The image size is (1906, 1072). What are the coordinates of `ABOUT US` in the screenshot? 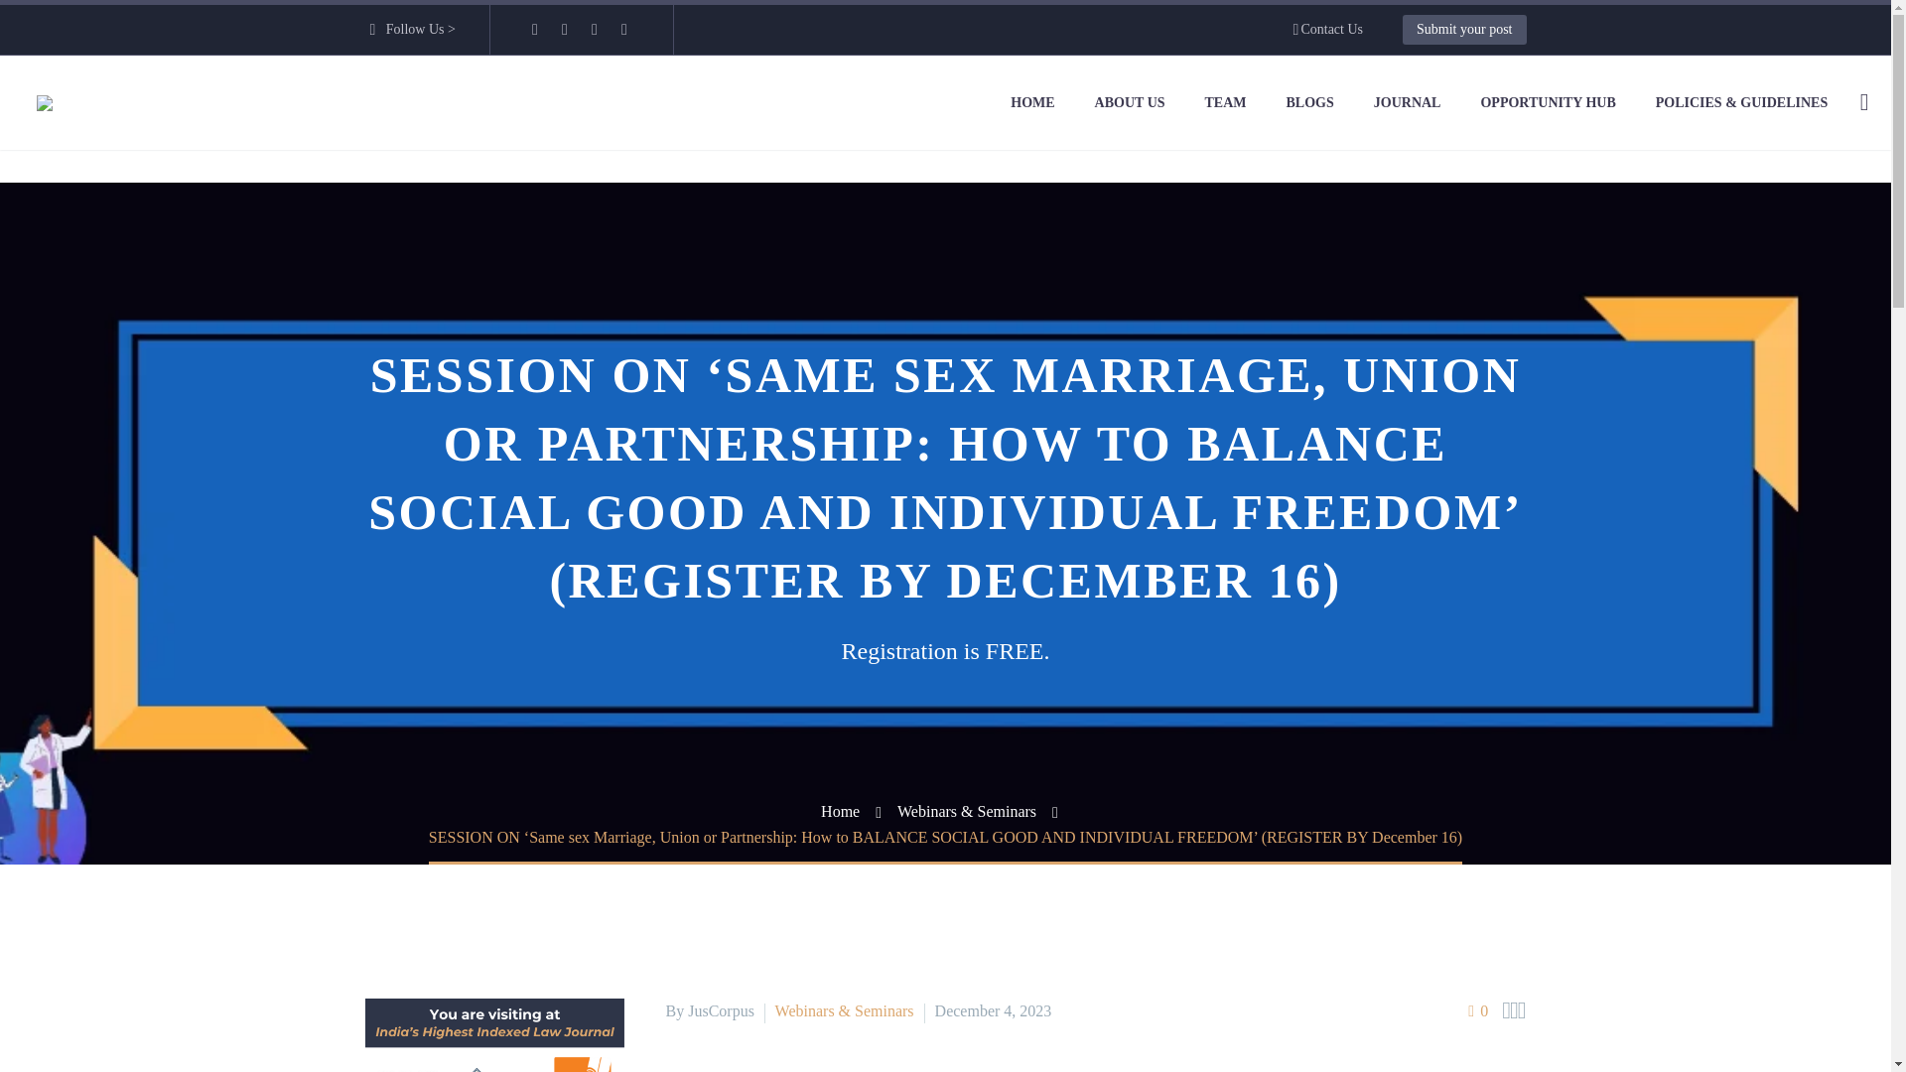 It's located at (1130, 103).